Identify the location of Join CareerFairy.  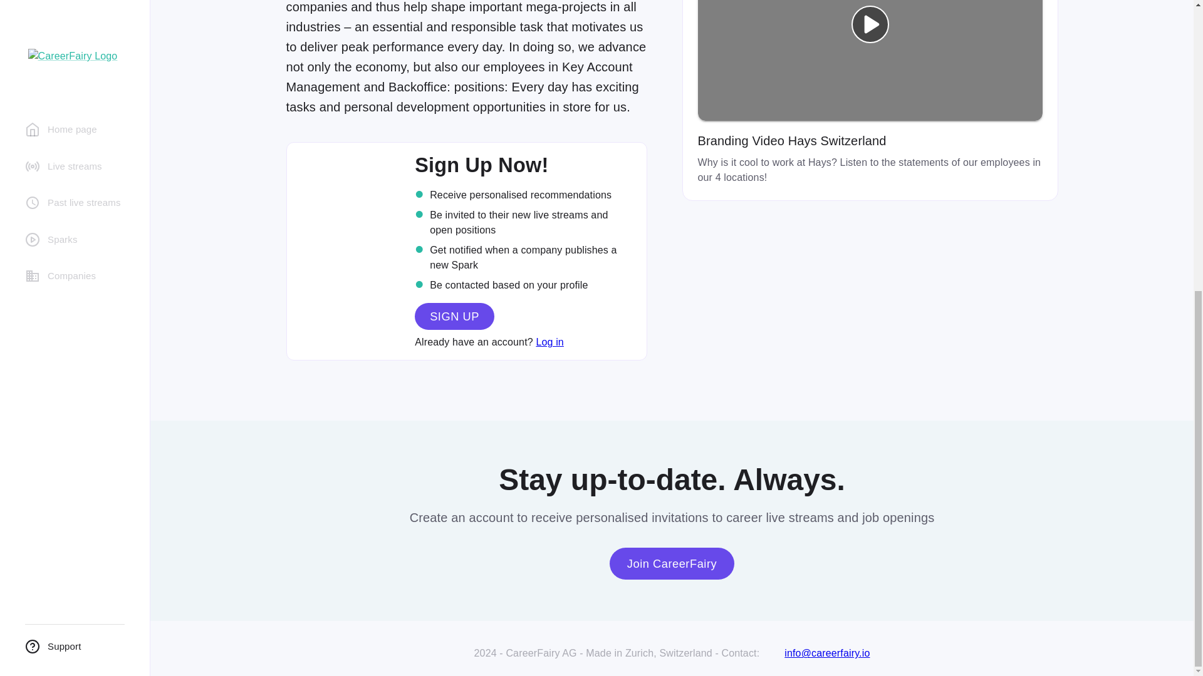
(672, 563).